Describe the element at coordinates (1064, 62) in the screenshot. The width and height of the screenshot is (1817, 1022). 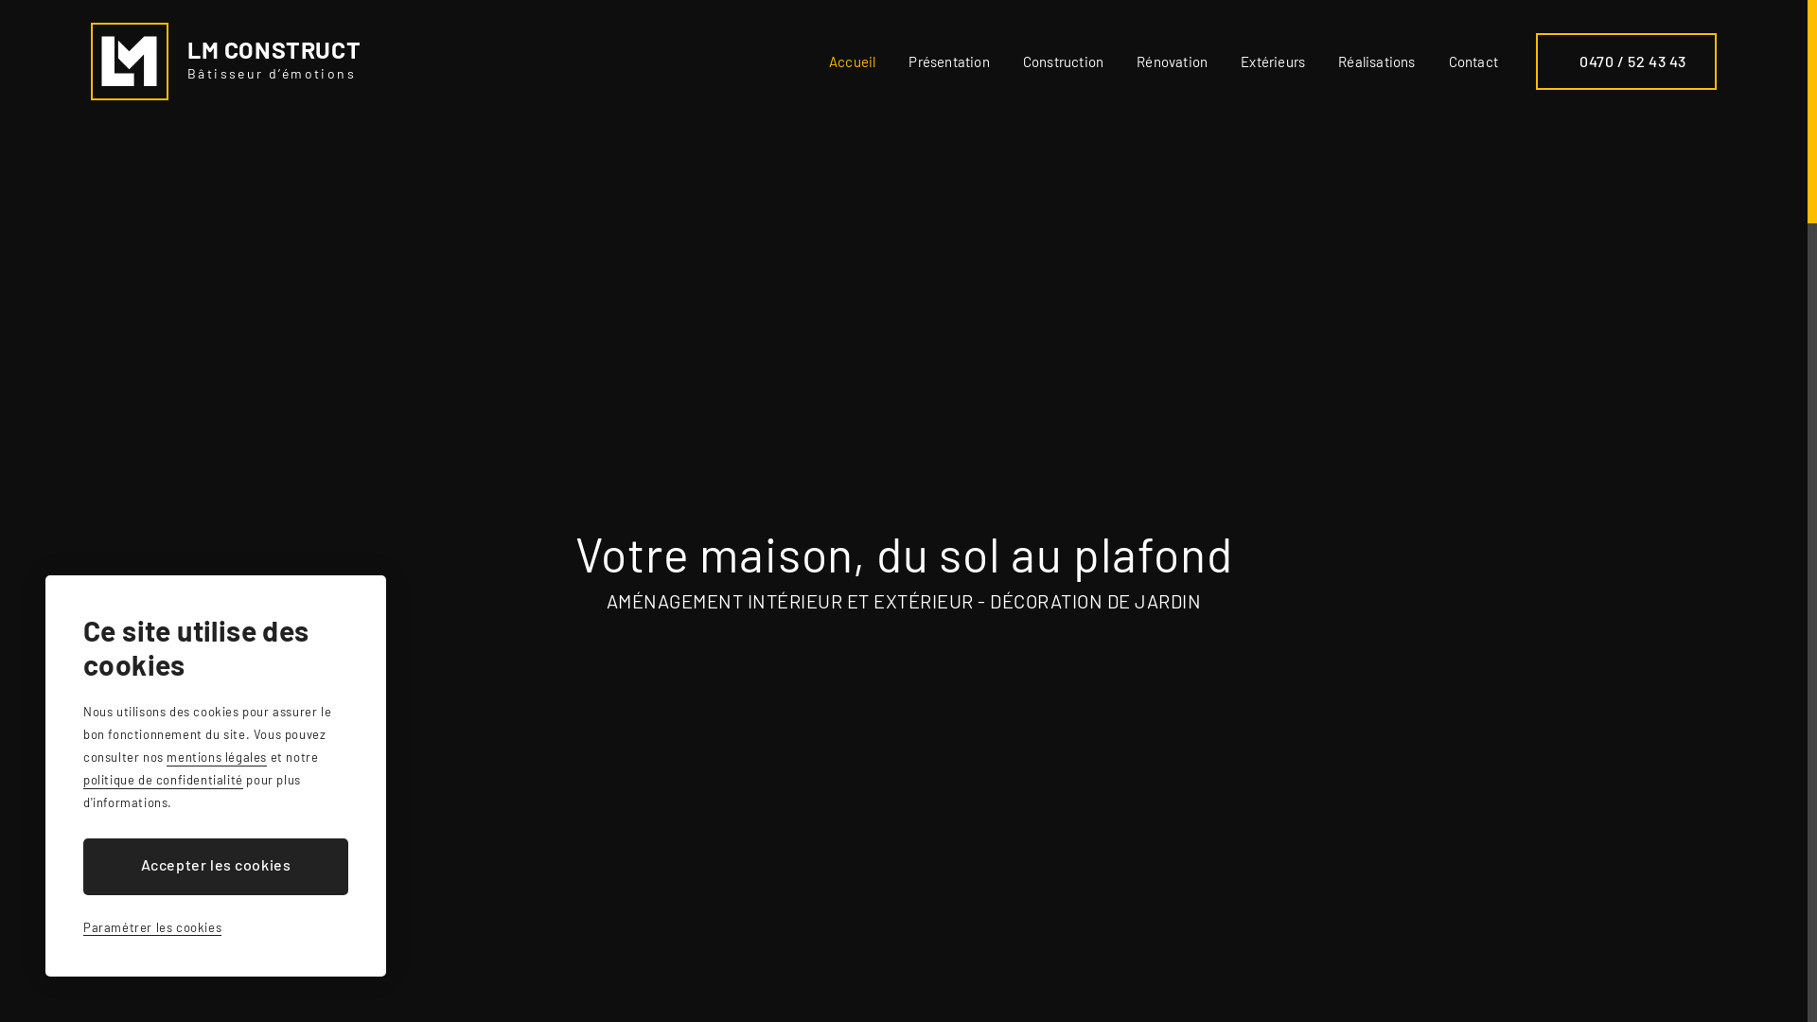
I see `Construction` at that location.